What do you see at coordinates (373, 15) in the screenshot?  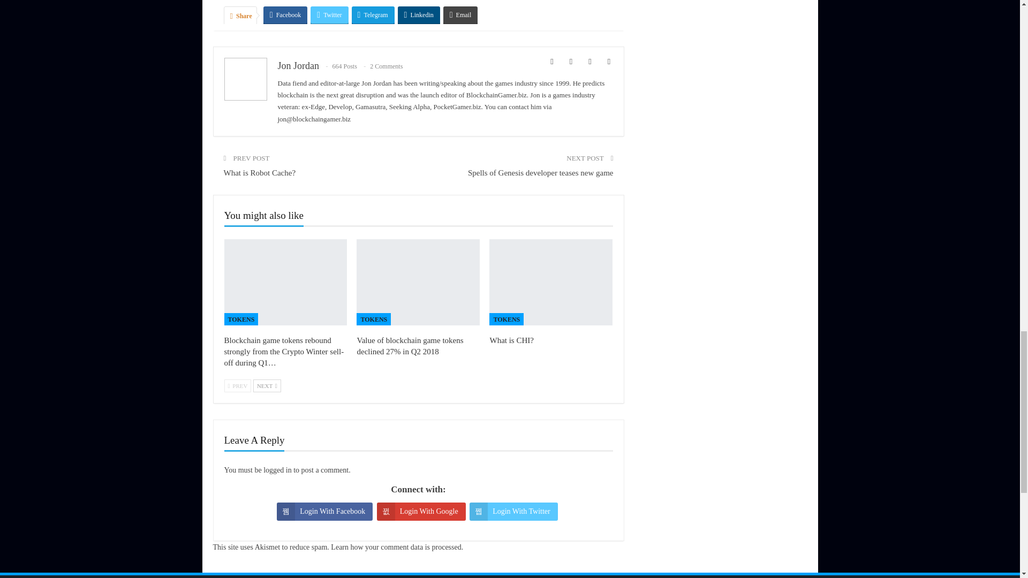 I see `Telegram` at bounding box center [373, 15].